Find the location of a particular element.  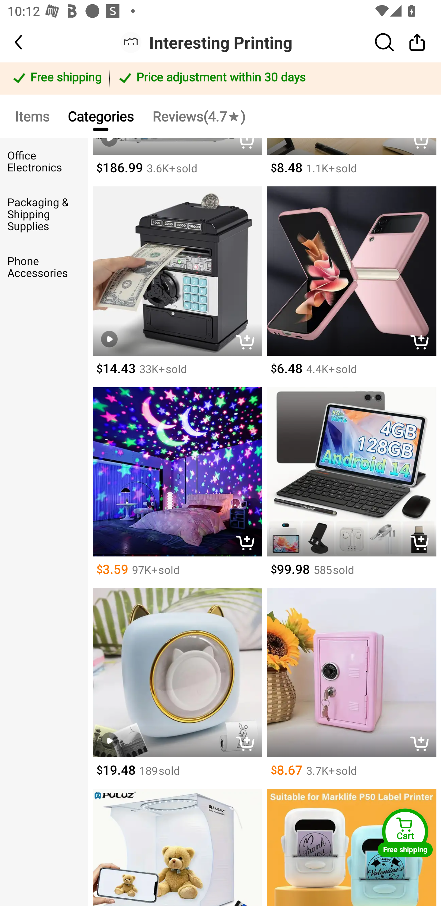

Items is located at coordinates (32, 116).